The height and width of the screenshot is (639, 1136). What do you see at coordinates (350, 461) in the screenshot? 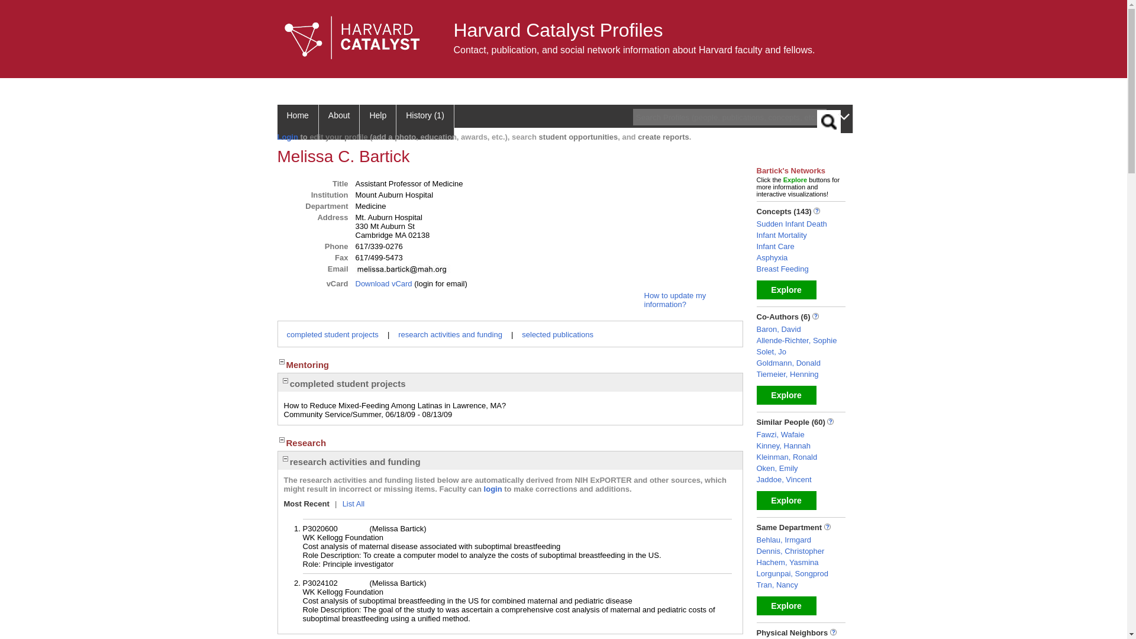
I see `research activities and funding` at bounding box center [350, 461].